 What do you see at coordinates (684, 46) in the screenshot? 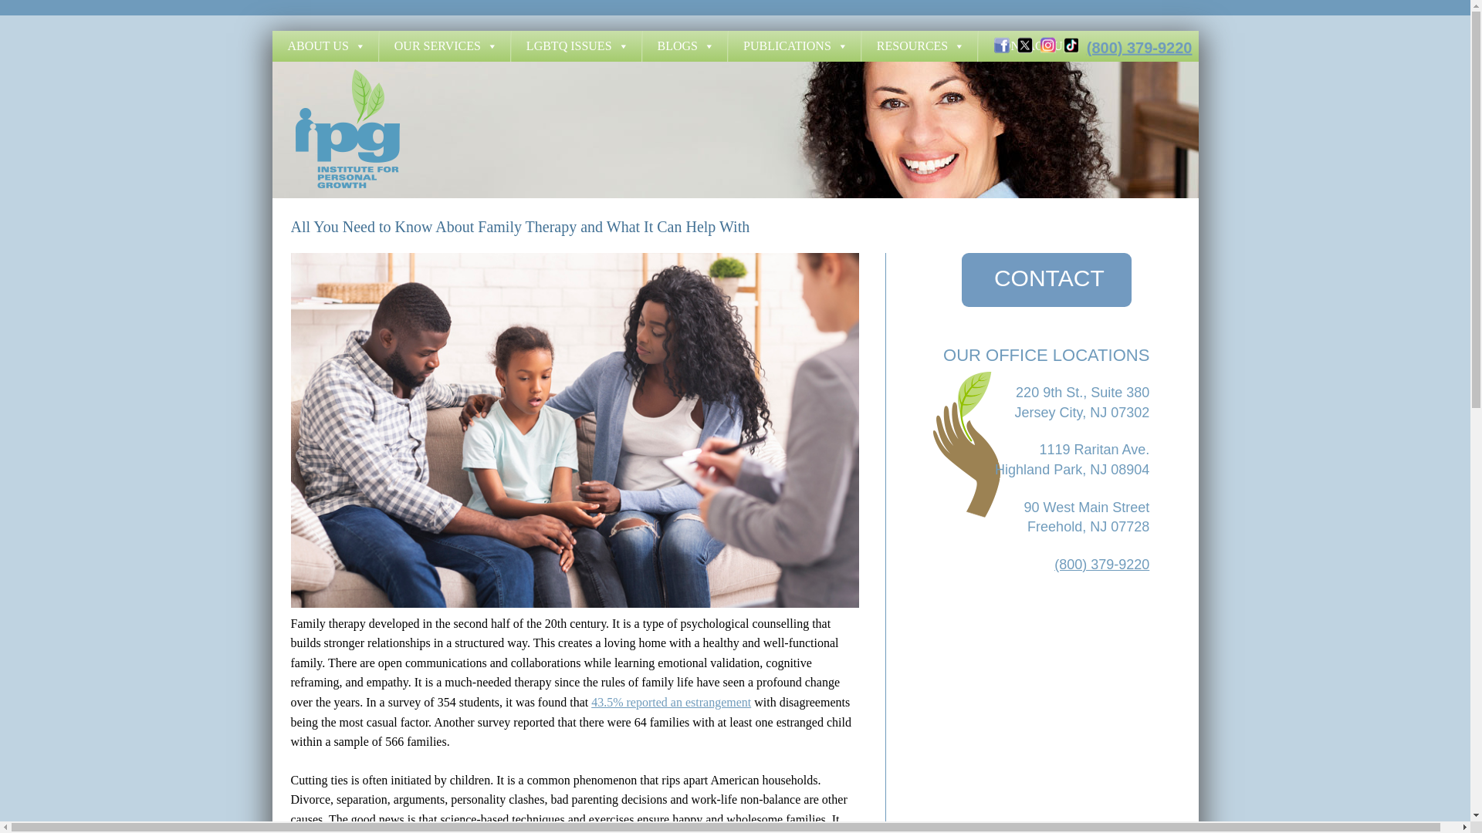
I see `BLOGS` at bounding box center [684, 46].